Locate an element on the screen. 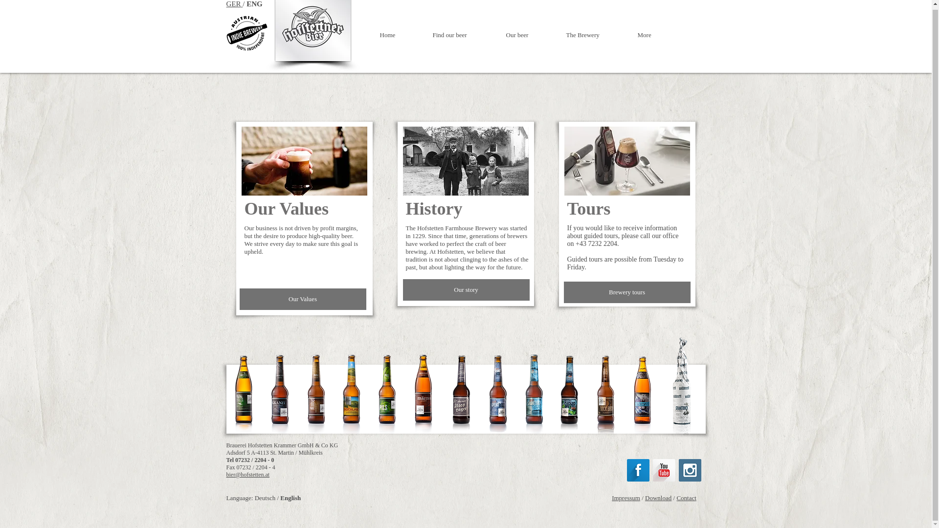 This screenshot has width=939, height=528. Granitbock Gedeck is located at coordinates (627, 161).